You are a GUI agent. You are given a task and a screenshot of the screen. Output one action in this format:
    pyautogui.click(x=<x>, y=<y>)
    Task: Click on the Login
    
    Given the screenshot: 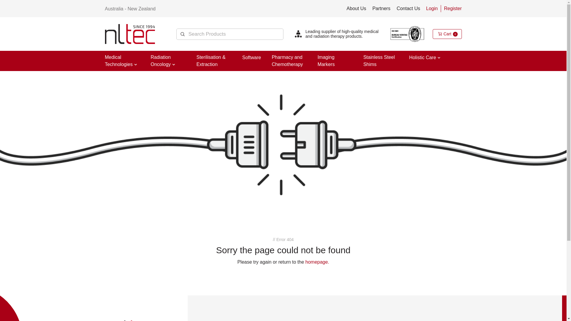 What is the action you would take?
    pyautogui.click(x=432, y=8)
    